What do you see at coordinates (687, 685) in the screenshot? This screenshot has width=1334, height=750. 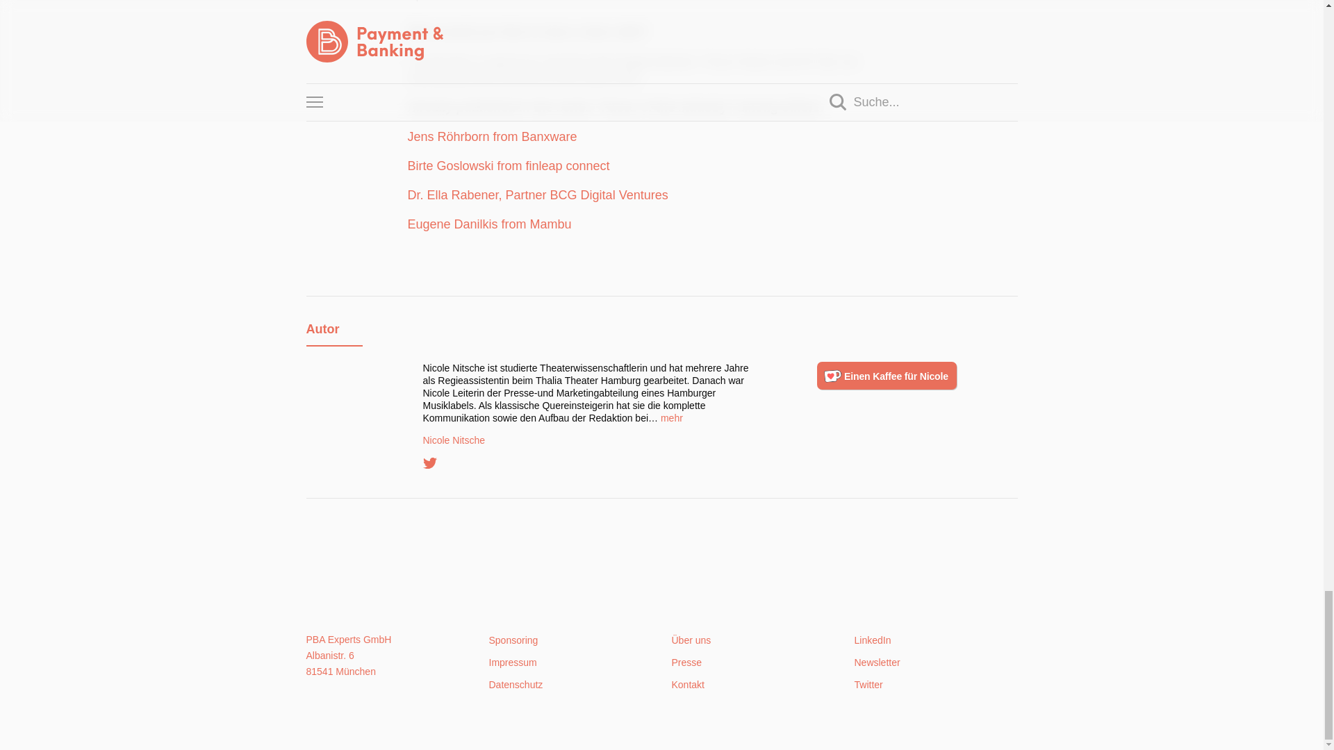 I see `Kontakt` at bounding box center [687, 685].